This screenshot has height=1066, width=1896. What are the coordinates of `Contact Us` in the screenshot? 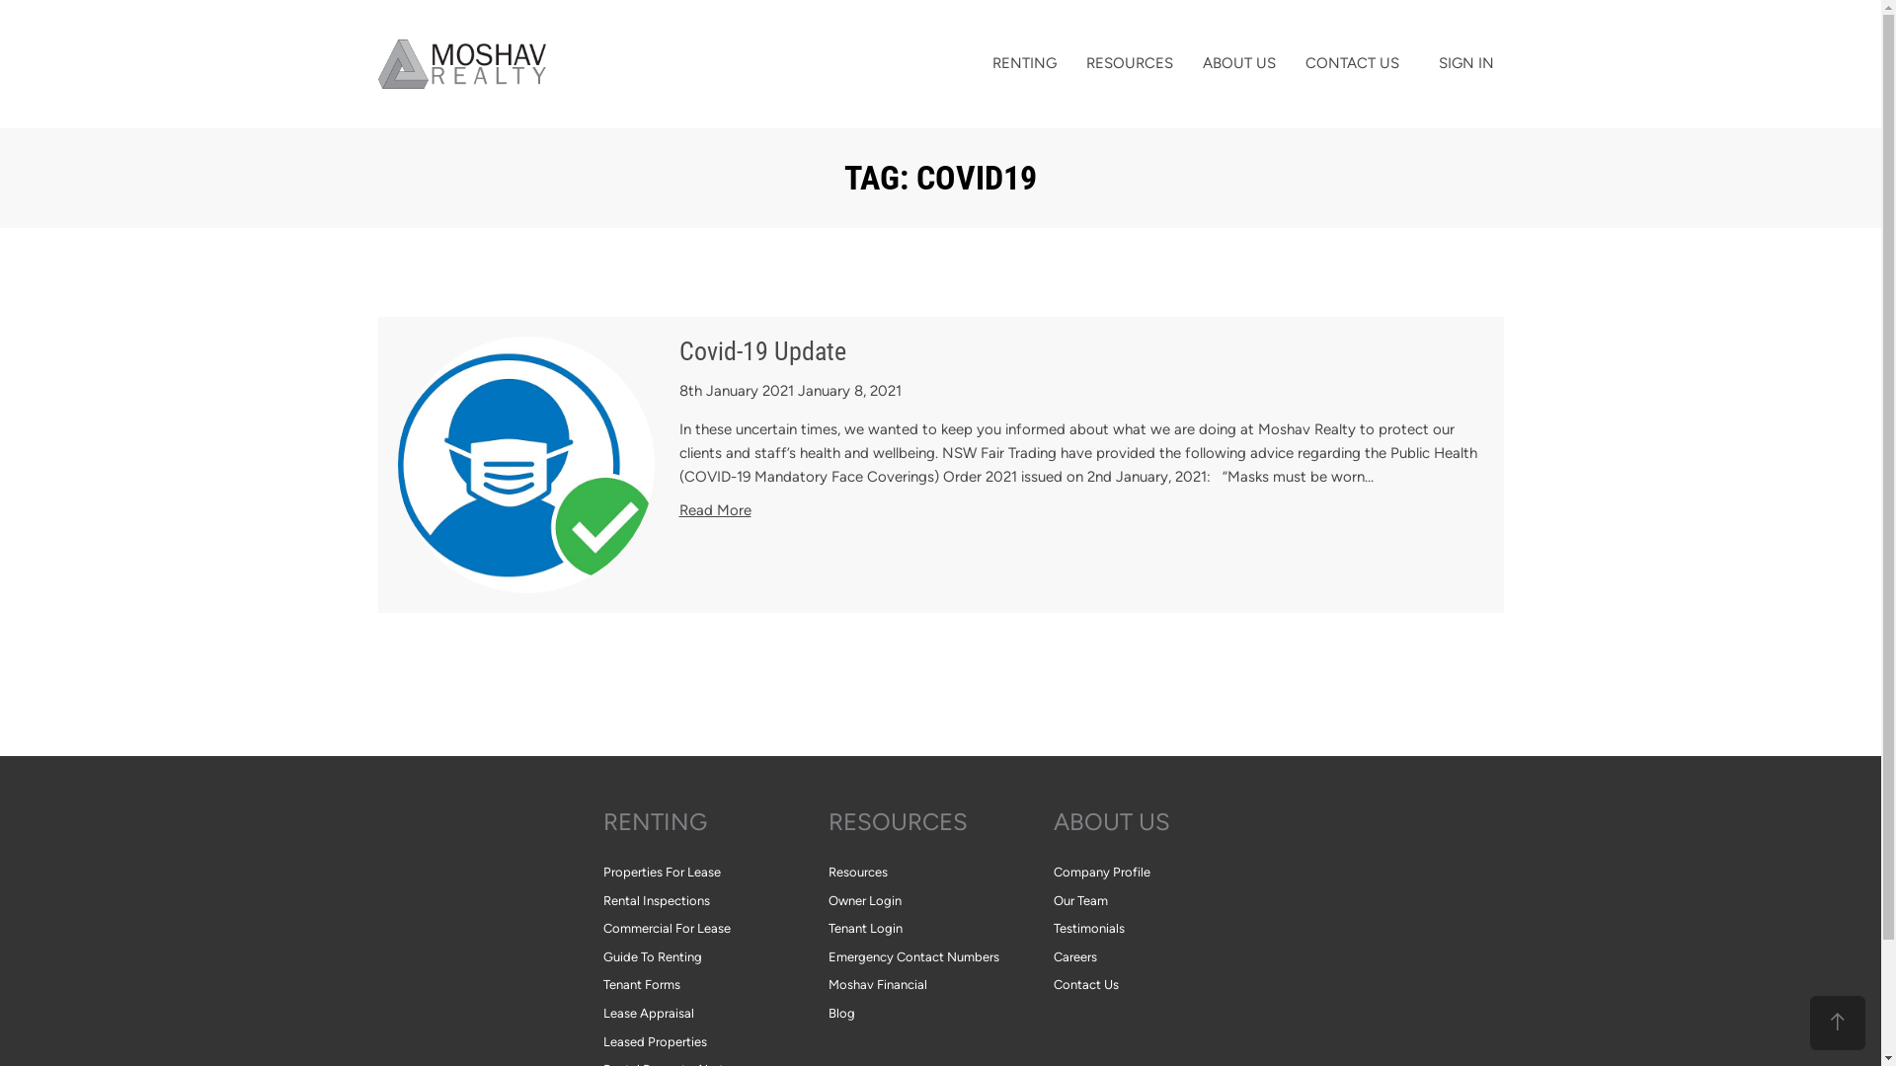 It's located at (1165, 985).